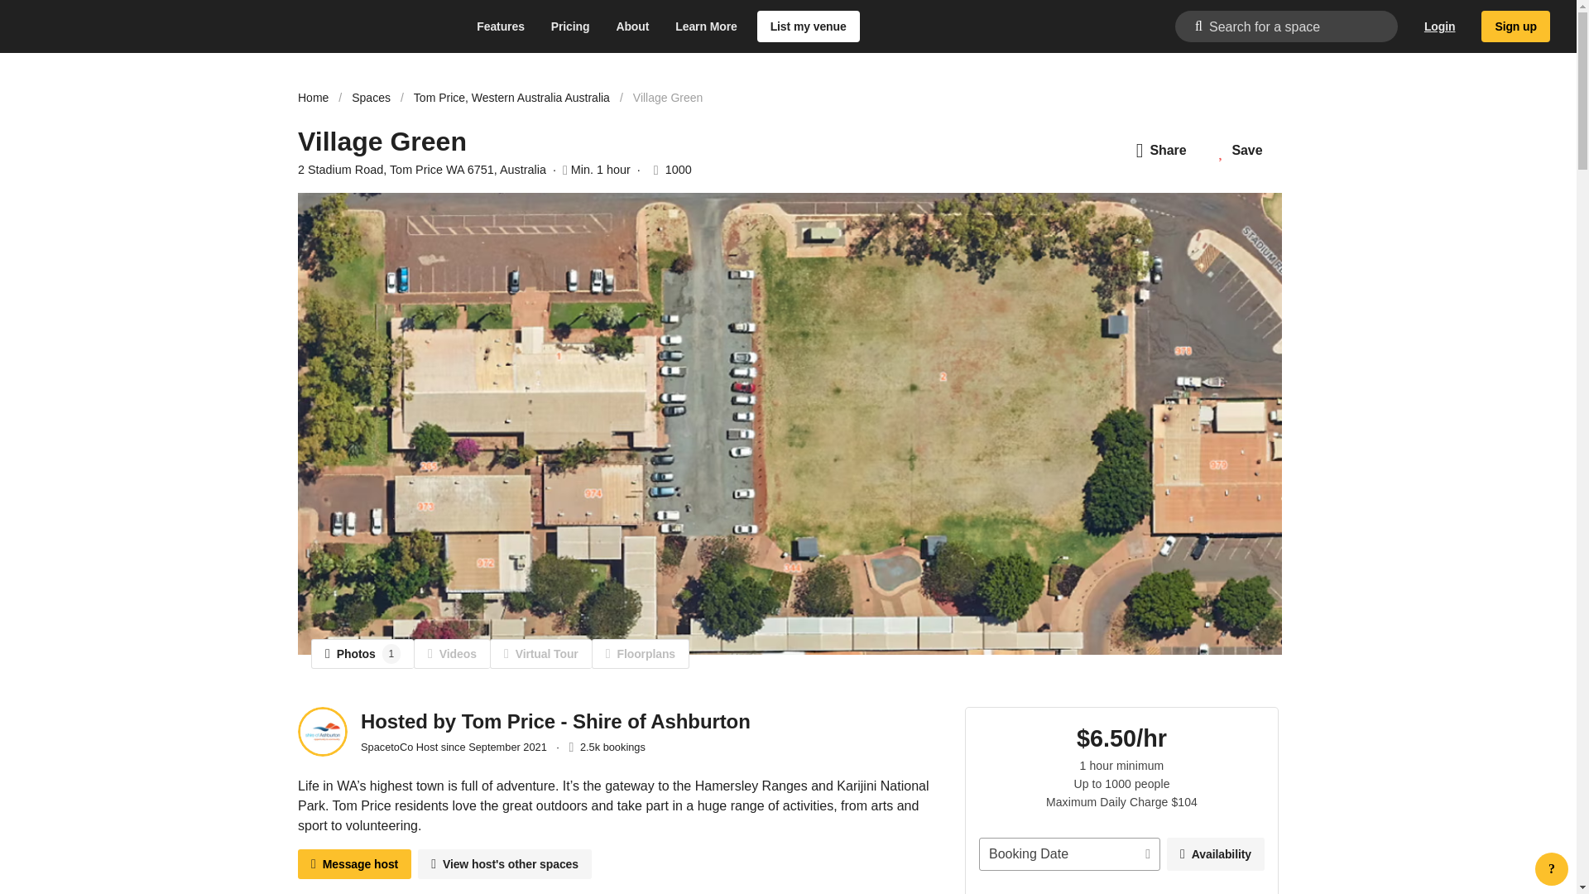  I want to click on Floorplans, so click(641, 654).